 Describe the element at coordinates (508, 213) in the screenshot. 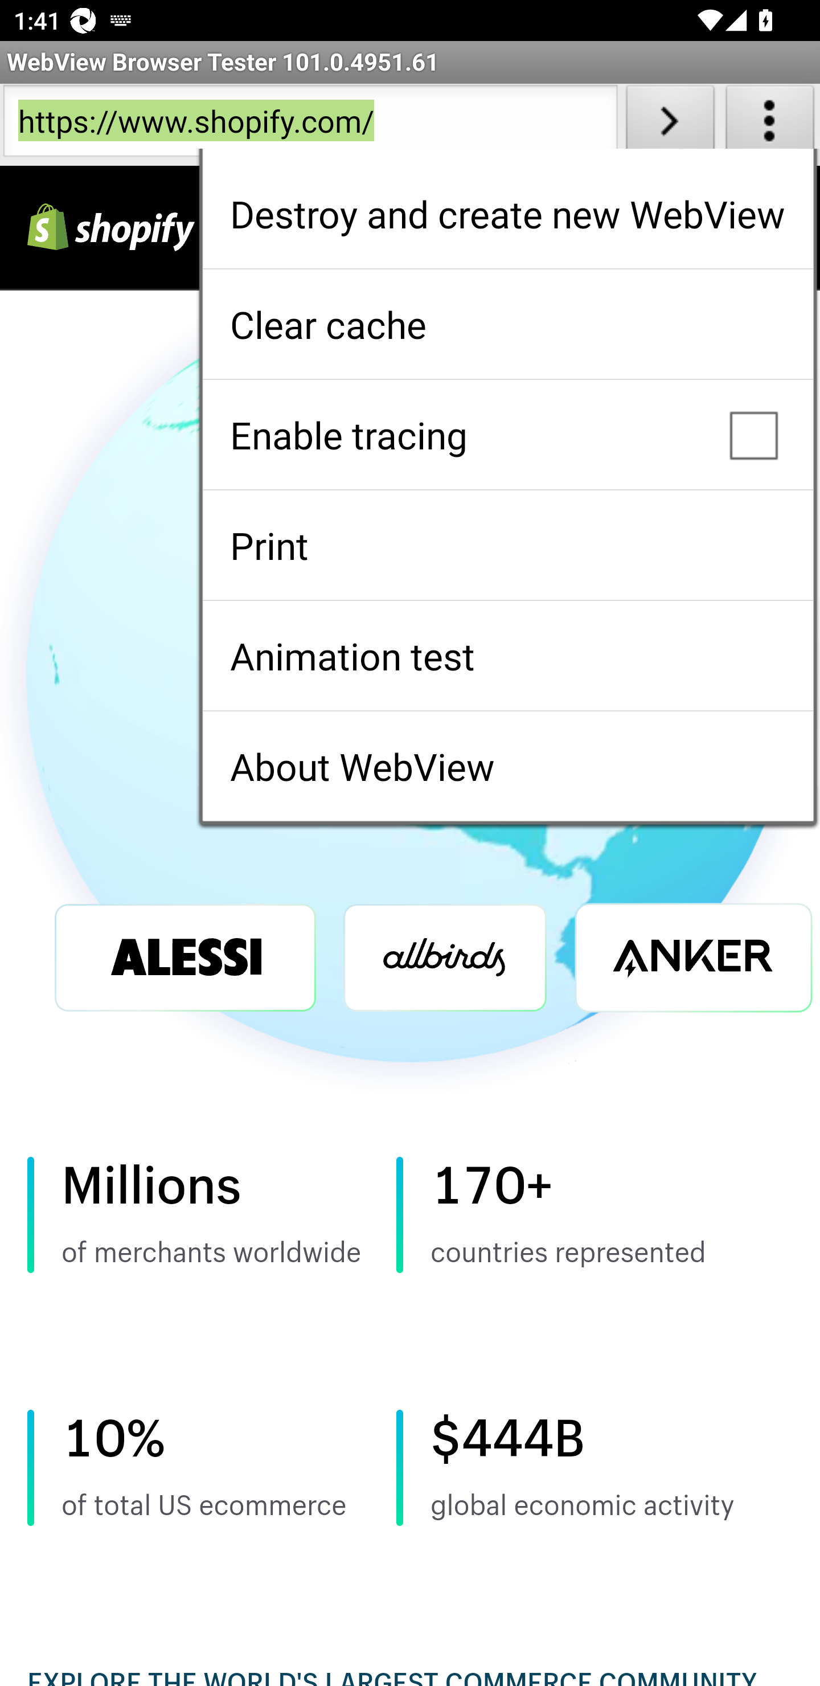

I see `Destroy and create new WebView` at that location.